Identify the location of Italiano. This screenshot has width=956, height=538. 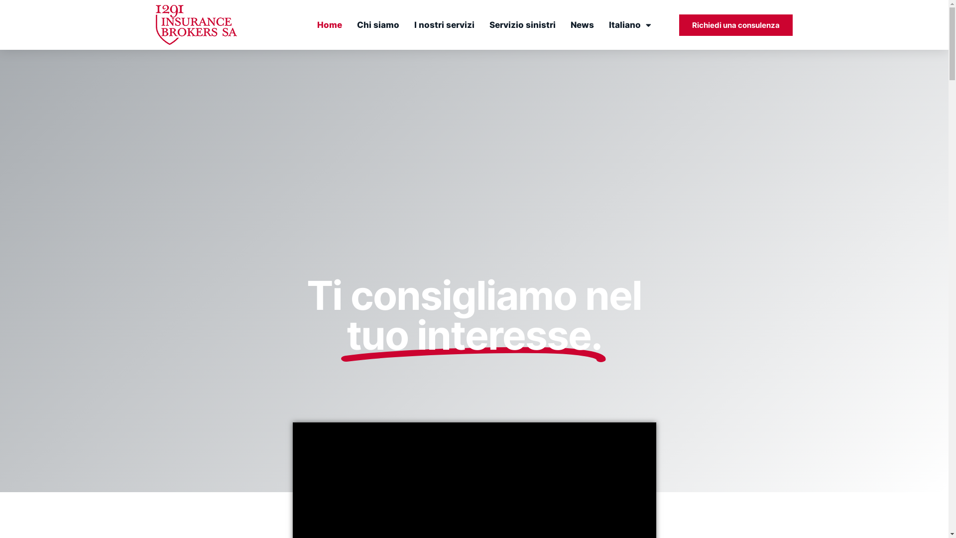
(630, 25).